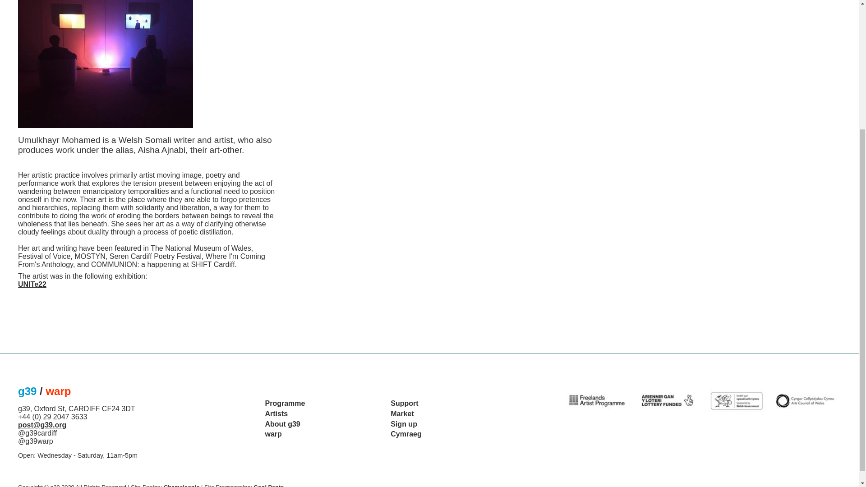  What do you see at coordinates (402, 413) in the screenshot?
I see `Market` at bounding box center [402, 413].